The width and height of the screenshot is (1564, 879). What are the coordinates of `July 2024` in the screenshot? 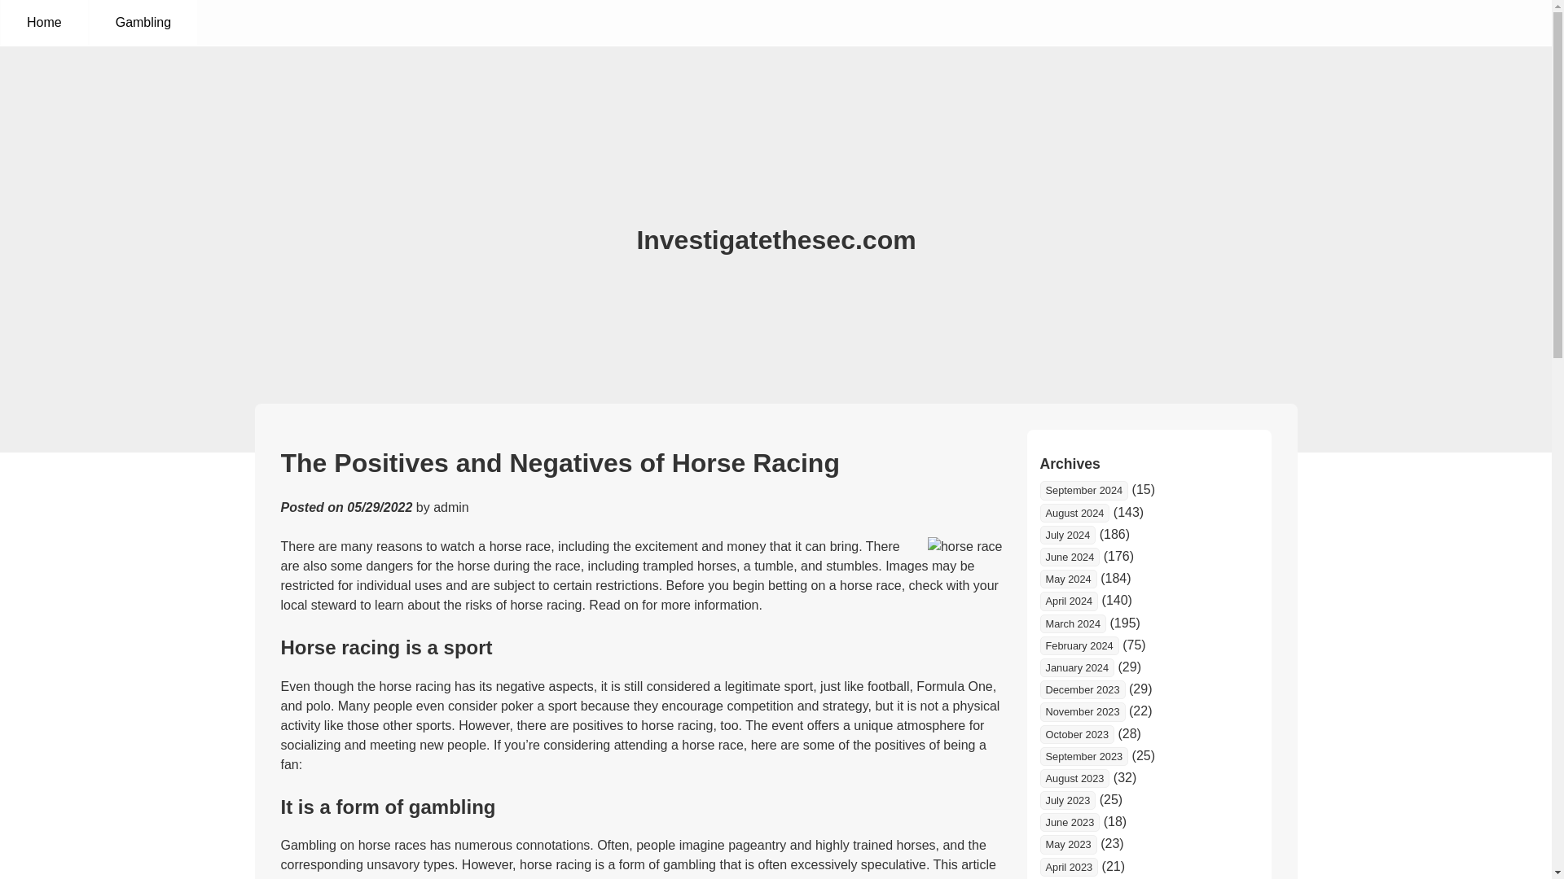 It's located at (1067, 534).